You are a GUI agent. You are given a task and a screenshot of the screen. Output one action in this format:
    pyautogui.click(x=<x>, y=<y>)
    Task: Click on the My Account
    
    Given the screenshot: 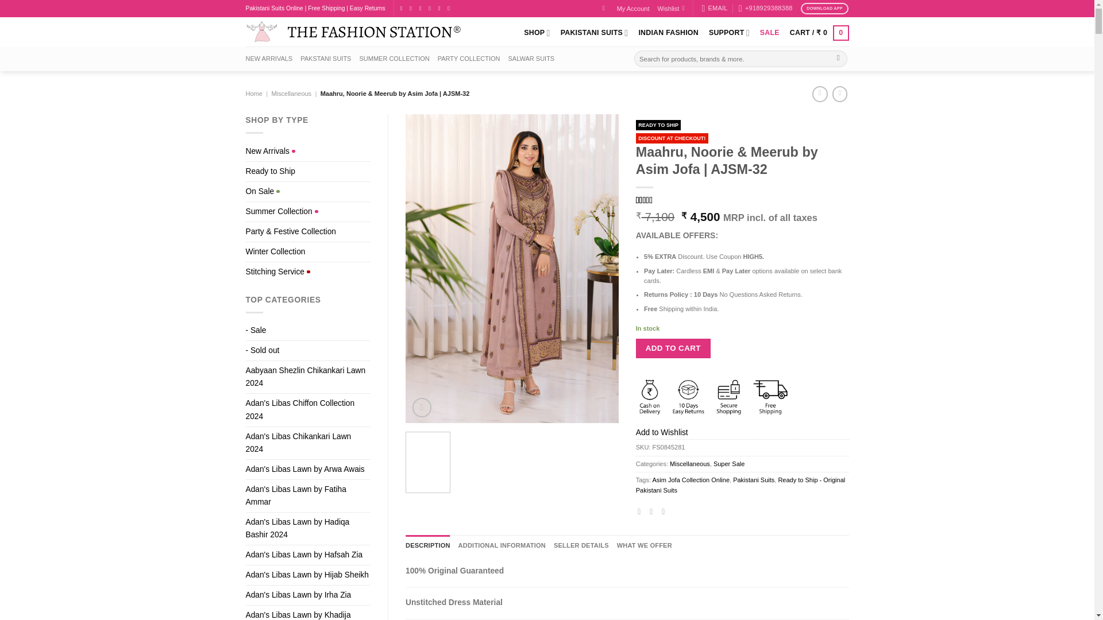 What is the action you would take?
    pyautogui.click(x=633, y=9)
    